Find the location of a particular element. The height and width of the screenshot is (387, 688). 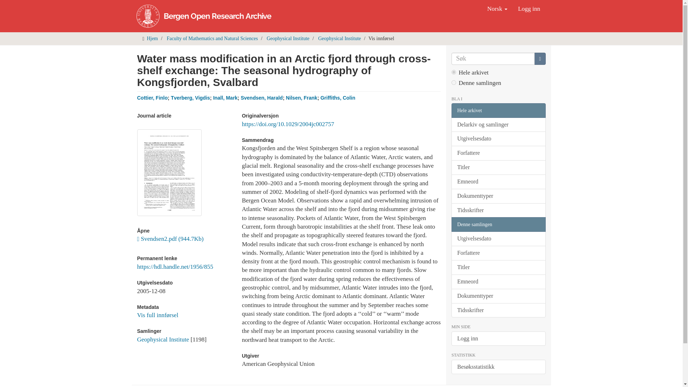

Inall, Mark is located at coordinates (225, 97).